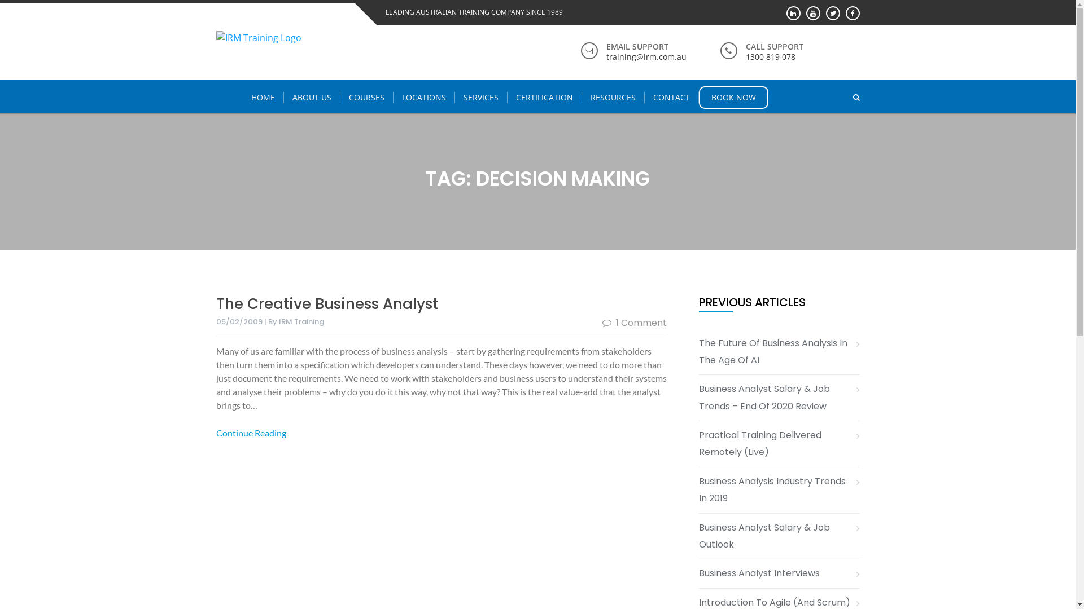 The image size is (1084, 609). Describe the element at coordinates (252, 433) in the screenshot. I see `Continue Reading` at that location.